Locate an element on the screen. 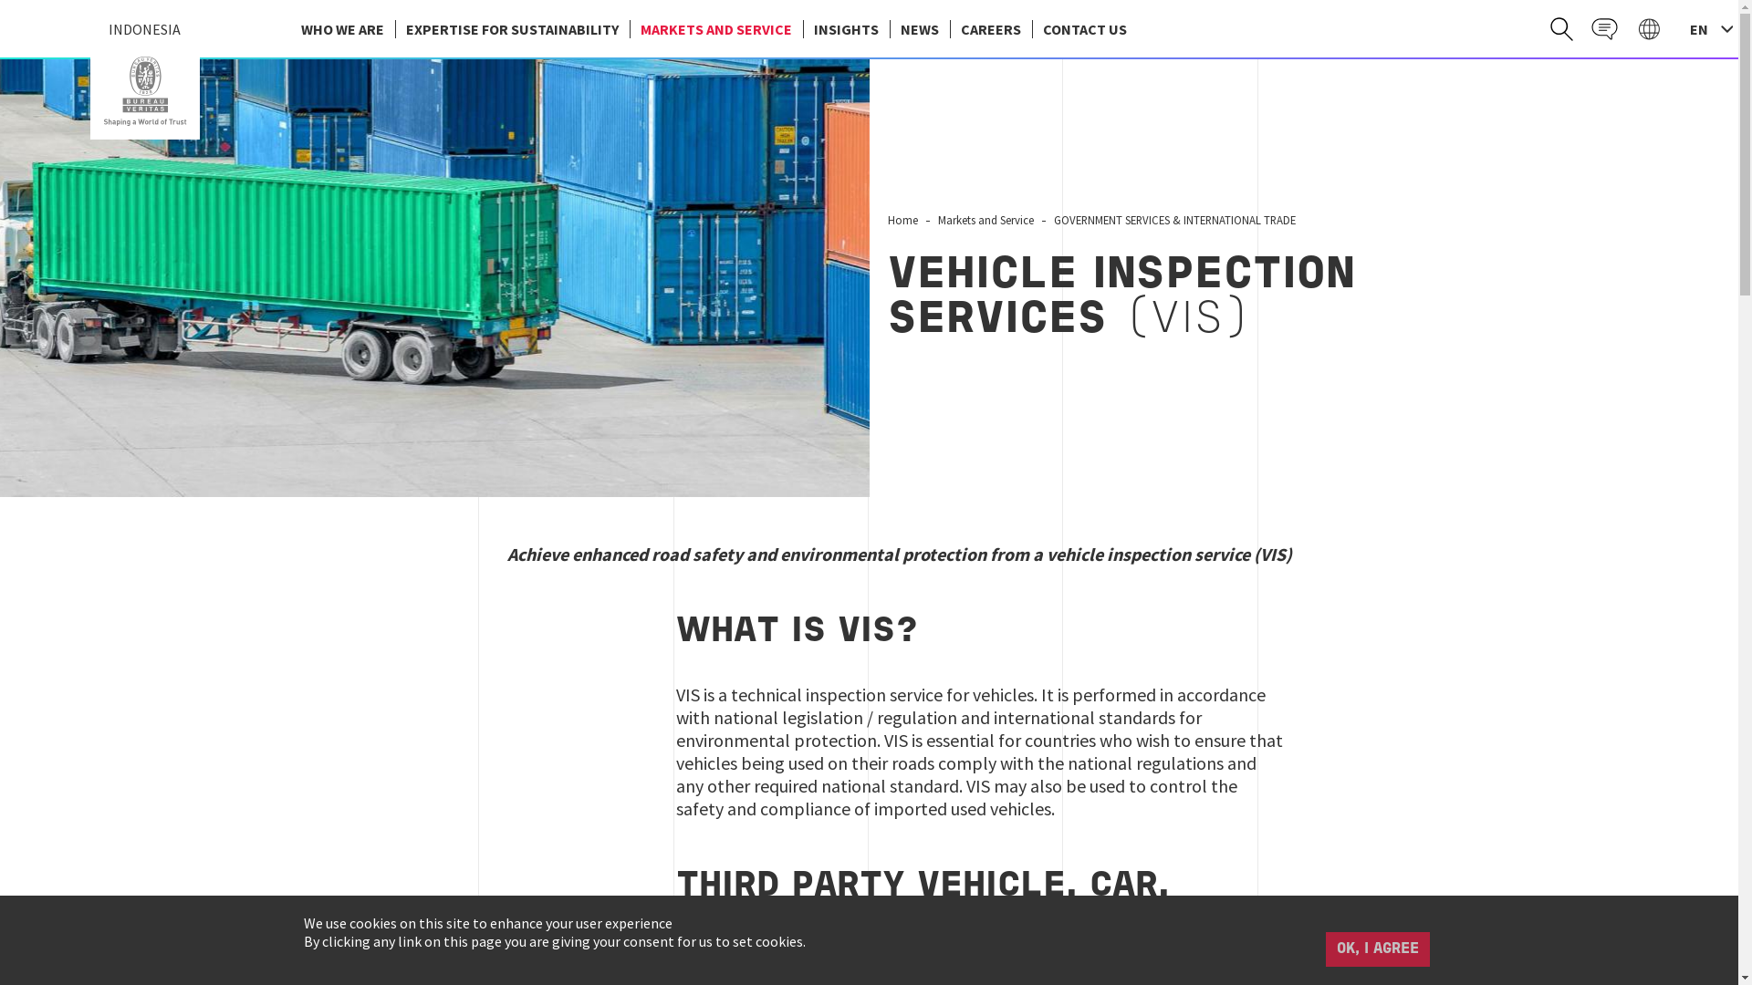  Home is located at coordinates (144, 91).